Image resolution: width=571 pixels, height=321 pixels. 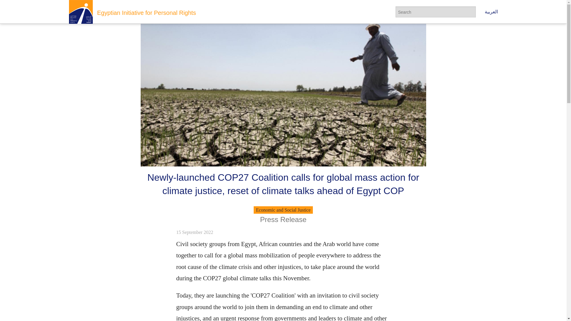 I want to click on Economic and Social Justice, so click(x=283, y=210).